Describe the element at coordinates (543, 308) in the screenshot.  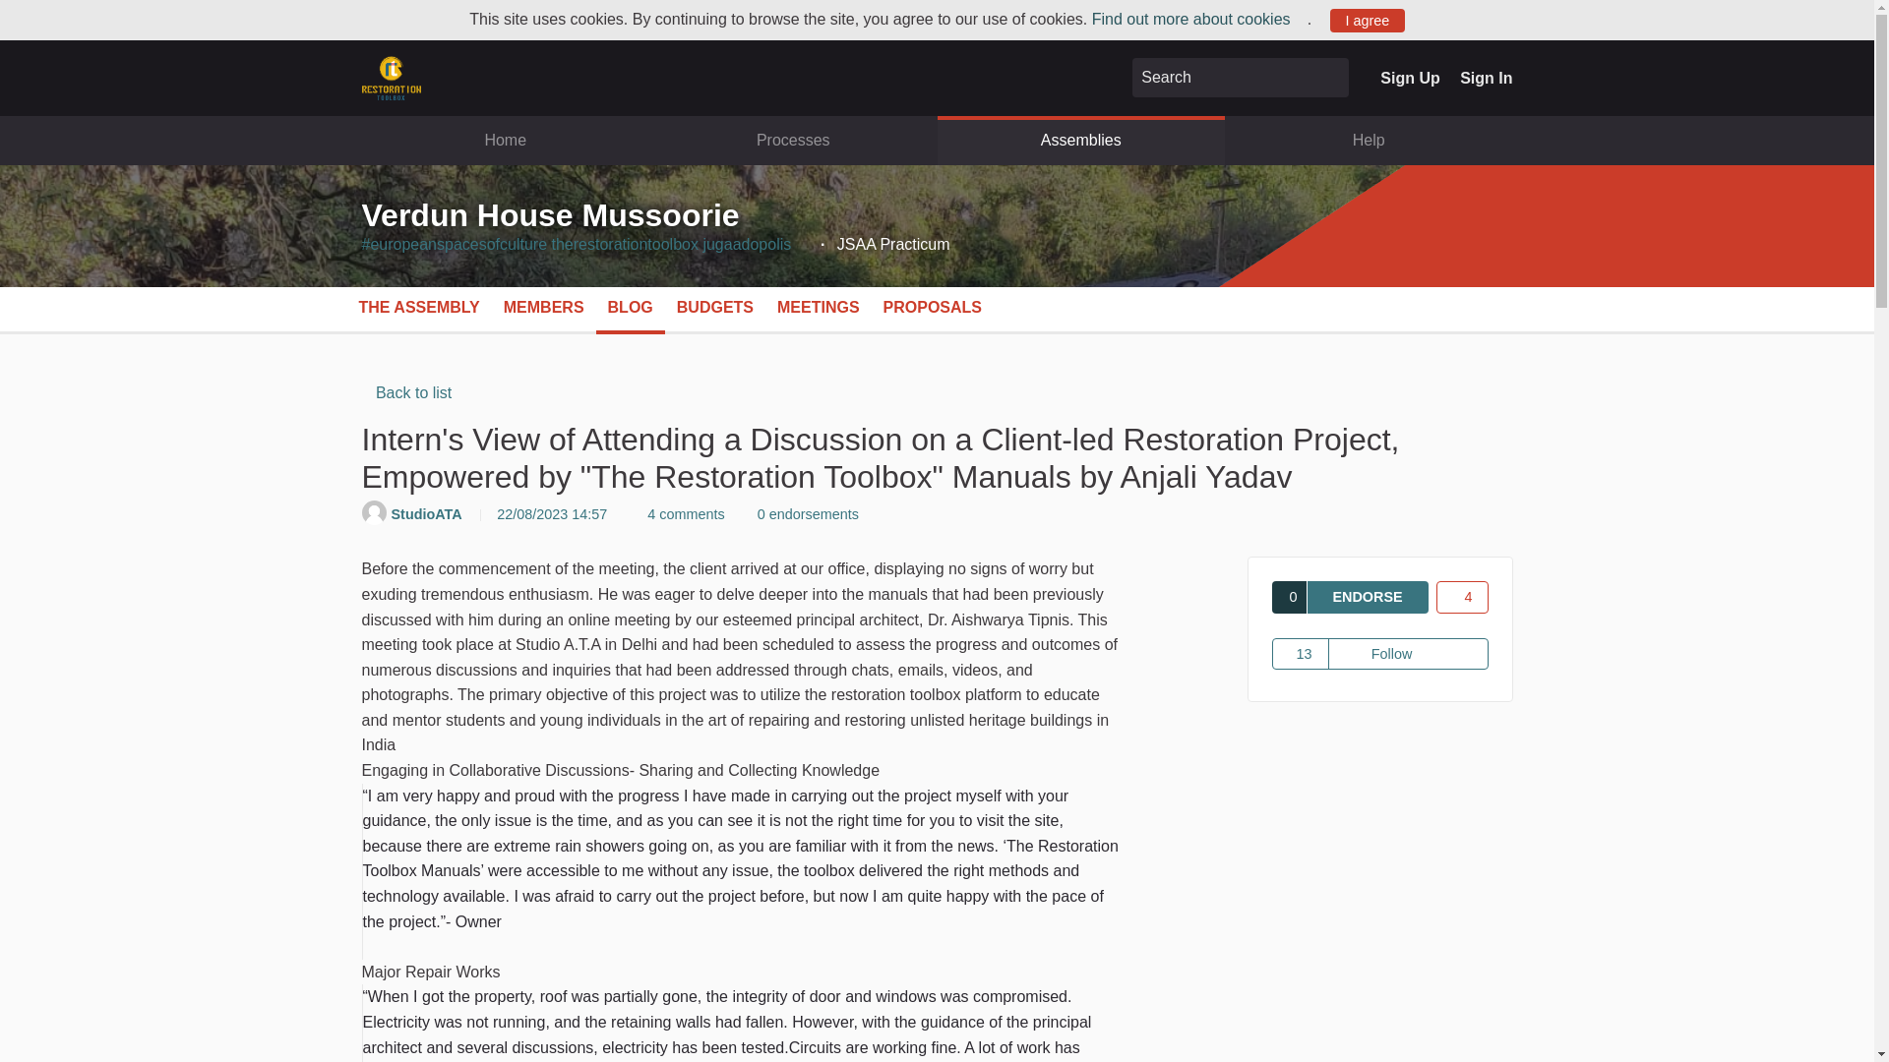
I see `MEMBERS` at that location.